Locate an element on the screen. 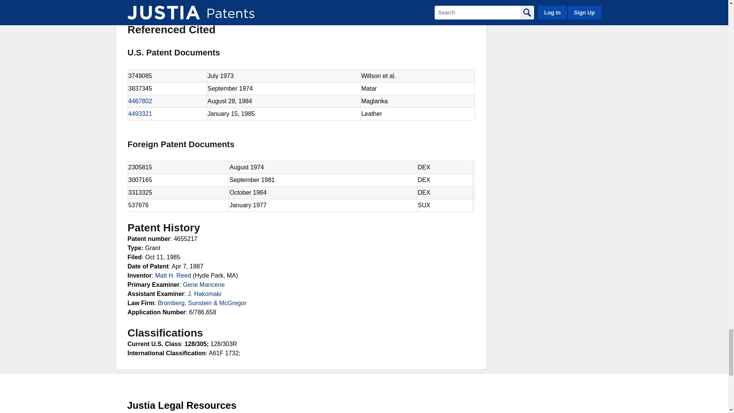 This screenshot has width=734, height=413. Gene Mancene is located at coordinates (203, 285).